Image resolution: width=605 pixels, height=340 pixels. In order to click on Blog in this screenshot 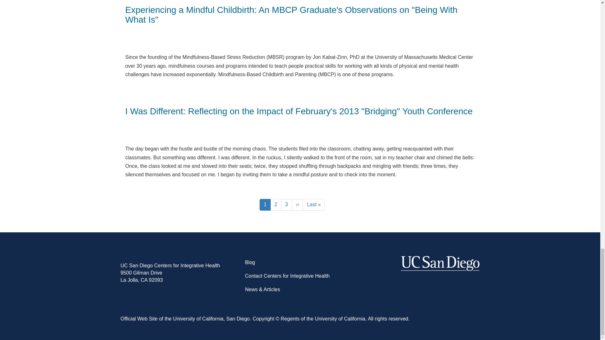, I will do `click(314, 205)`.